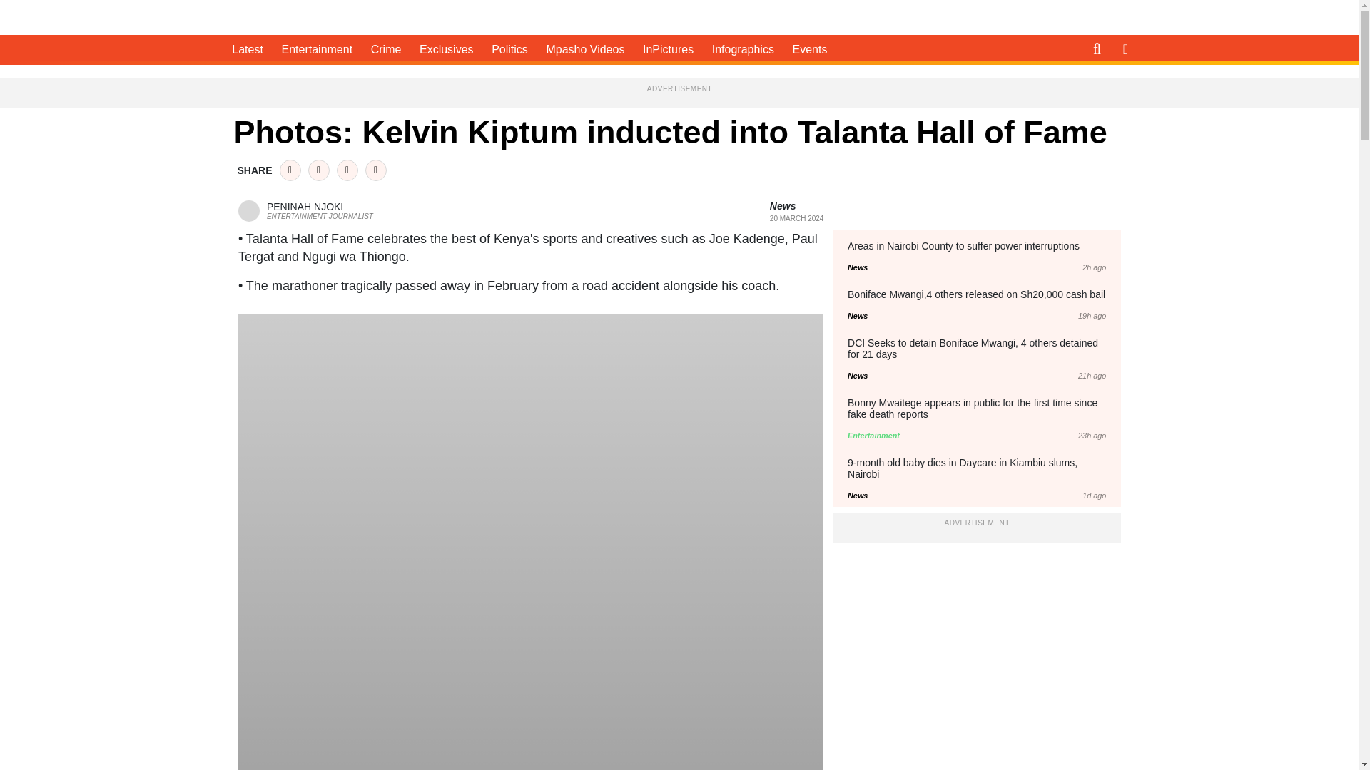 Image resolution: width=1370 pixels, height=770 pixels. What do you see at coordinates (295, 17) in the screenshot?
I see `Photos: Kelvin Kiptum inducted into Talanta Hall of Fame` at bounding box center [295, 17].